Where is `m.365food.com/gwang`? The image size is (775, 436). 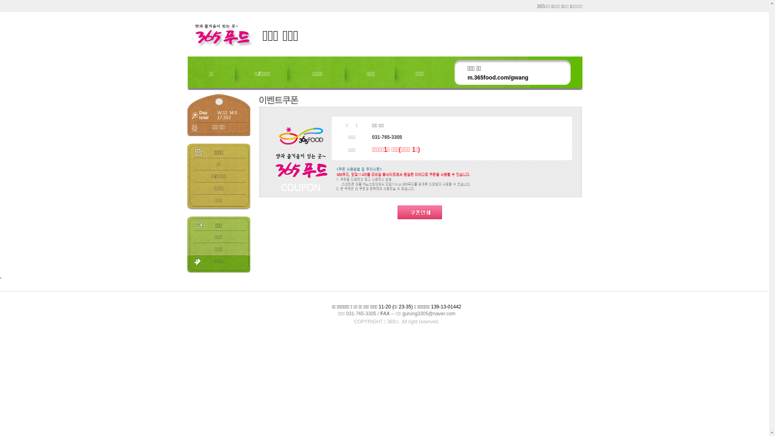 m.365food.com/gwang is located at coordinates (498, 78).